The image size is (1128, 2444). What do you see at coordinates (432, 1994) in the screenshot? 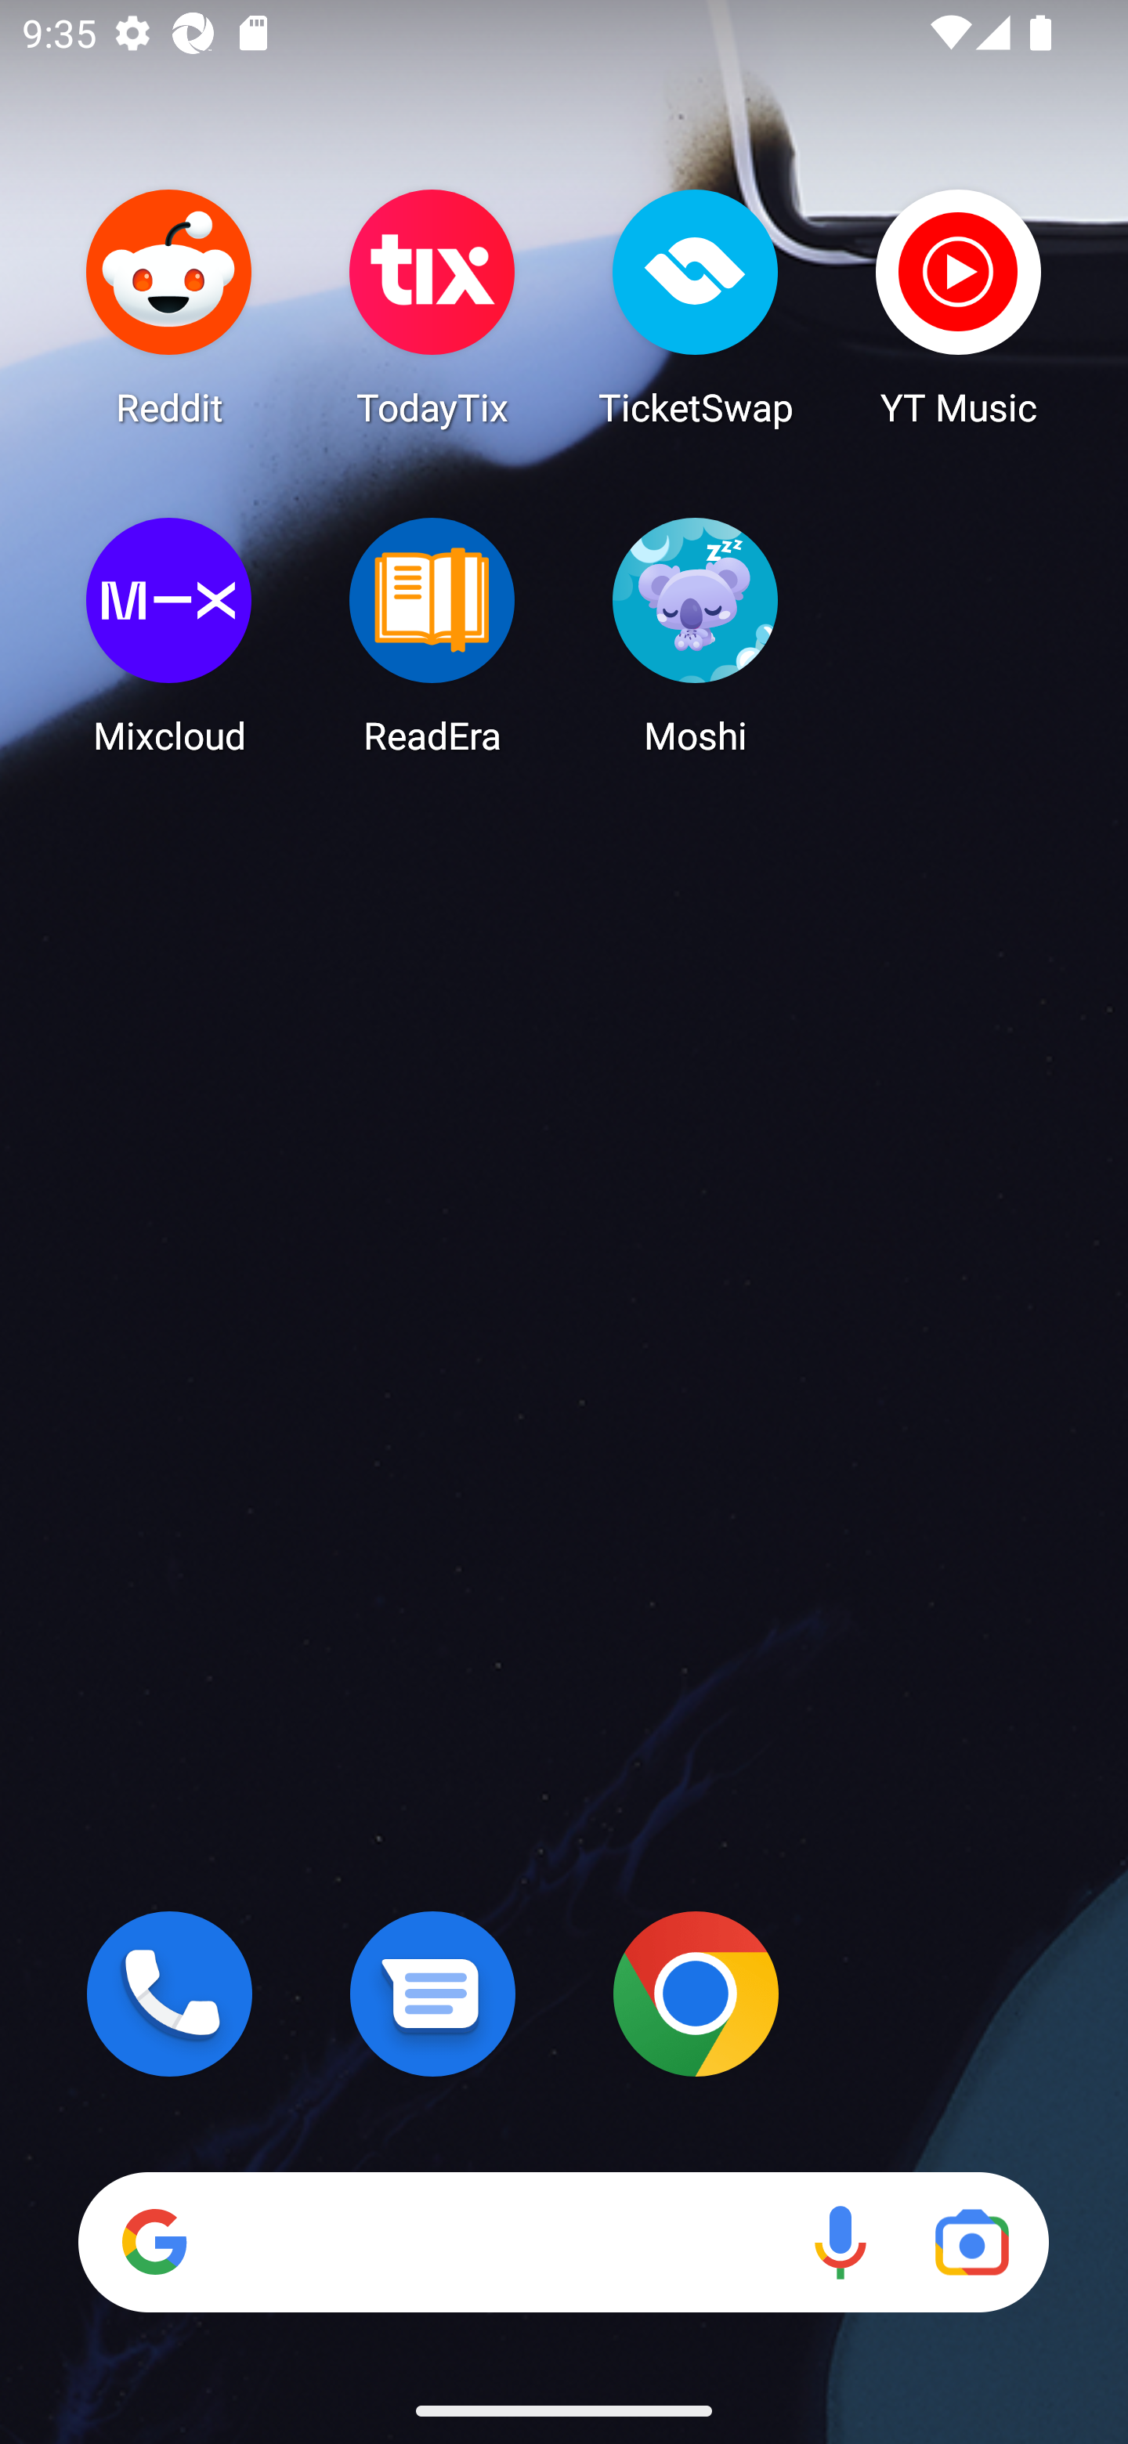
I see `Messages` at bounding box center [432, 1994].